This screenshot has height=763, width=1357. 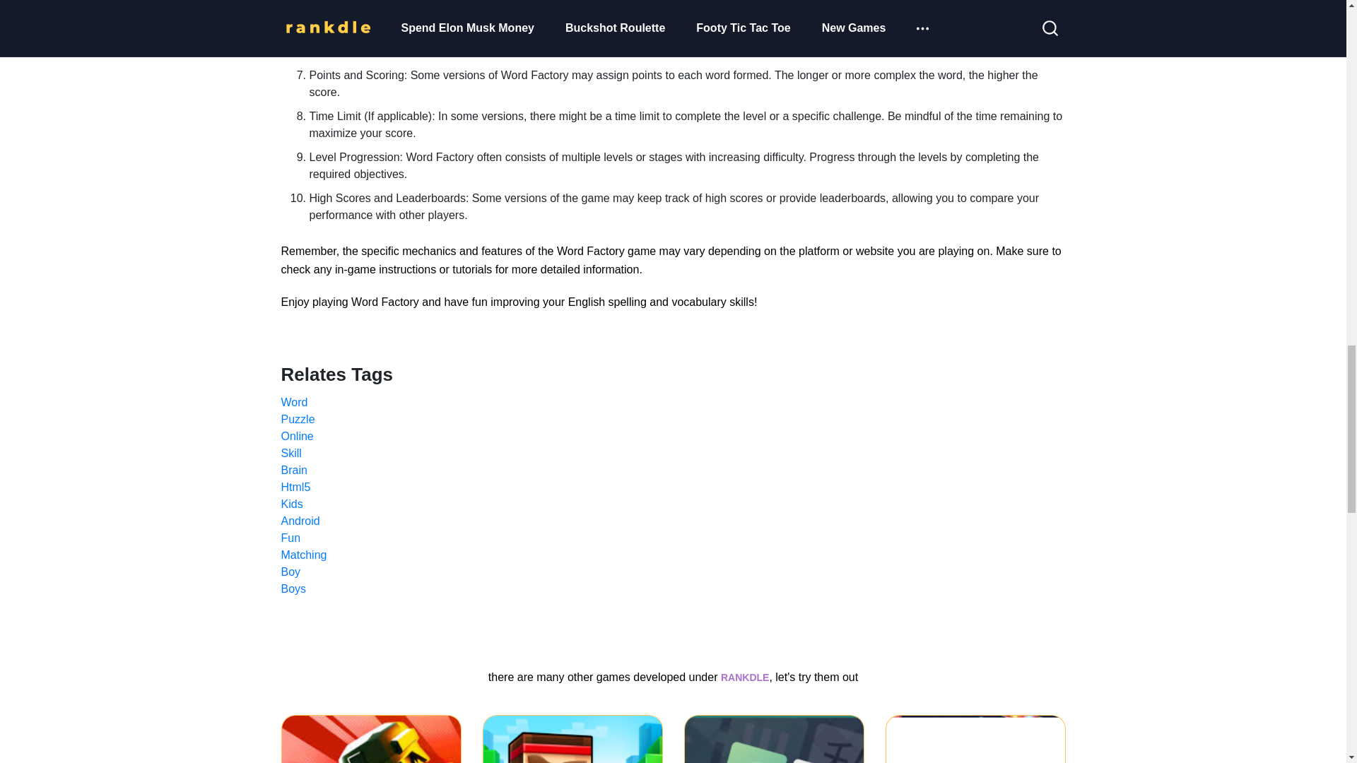 What do you see at coordinates (673, 471) in the screenshot?
I see `Brain` at bounding box center [673, 471].